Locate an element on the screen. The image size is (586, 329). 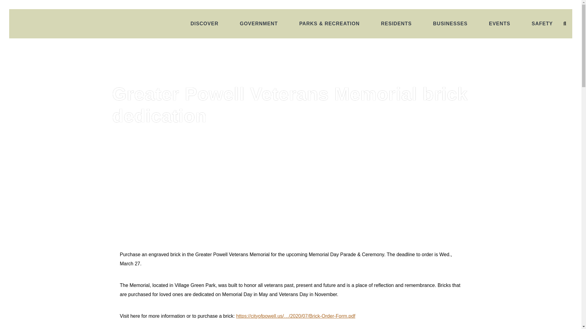
GOVERNMENT is located at coordinates (259, 24).